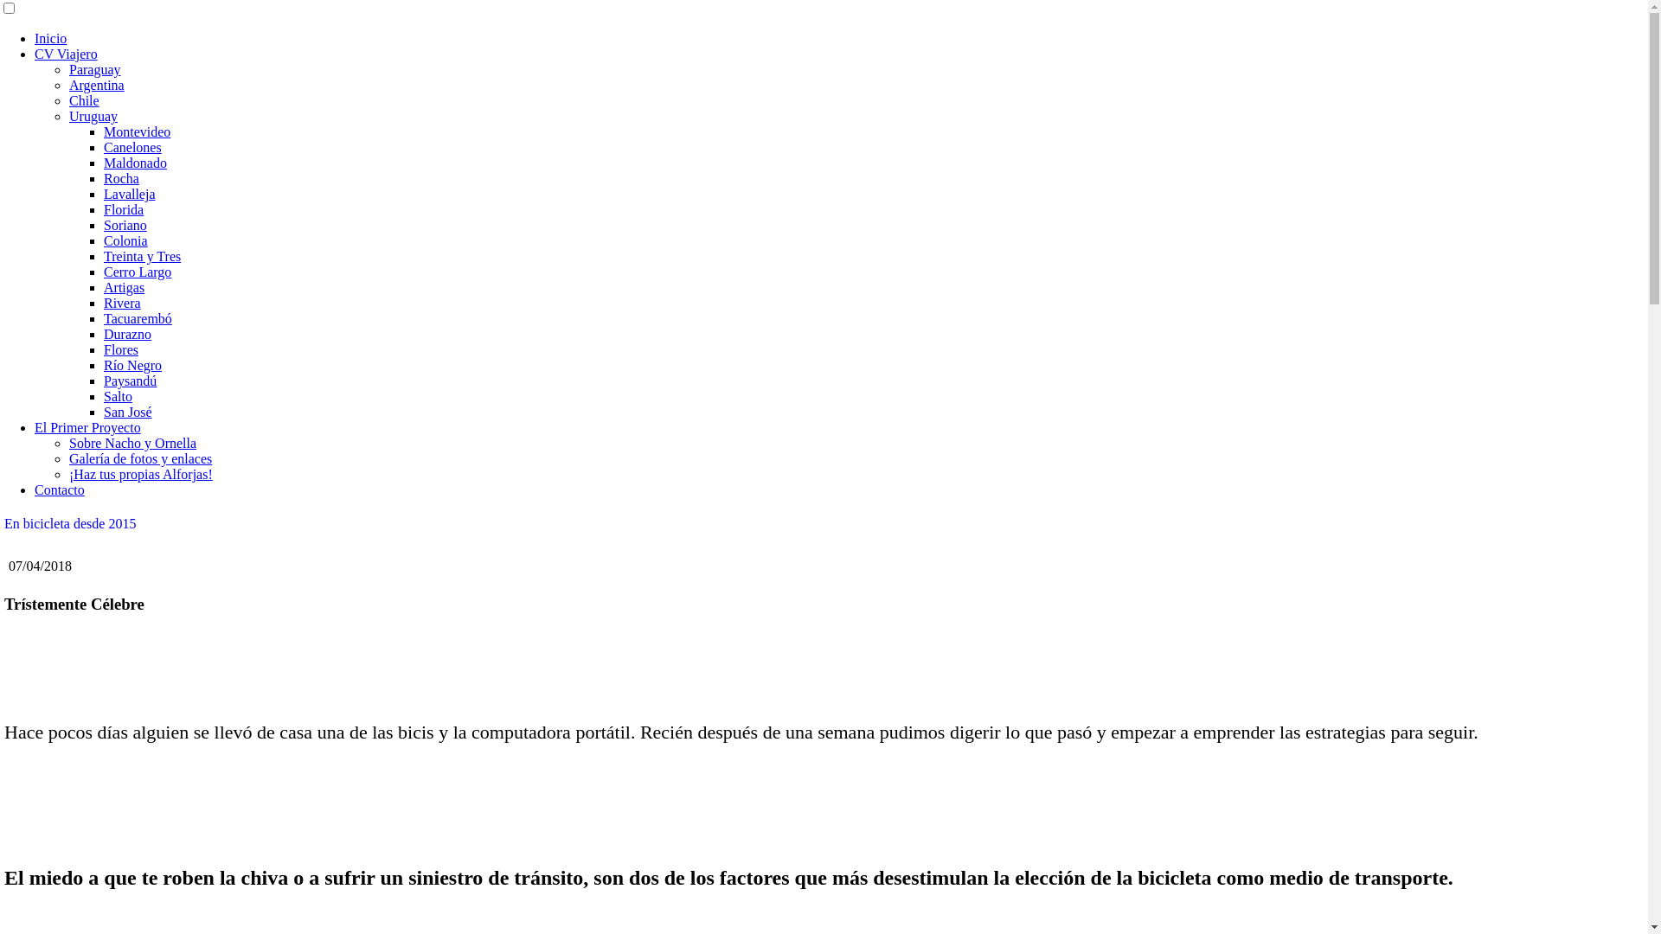  I want to click on Soriano, so click(125, 225).